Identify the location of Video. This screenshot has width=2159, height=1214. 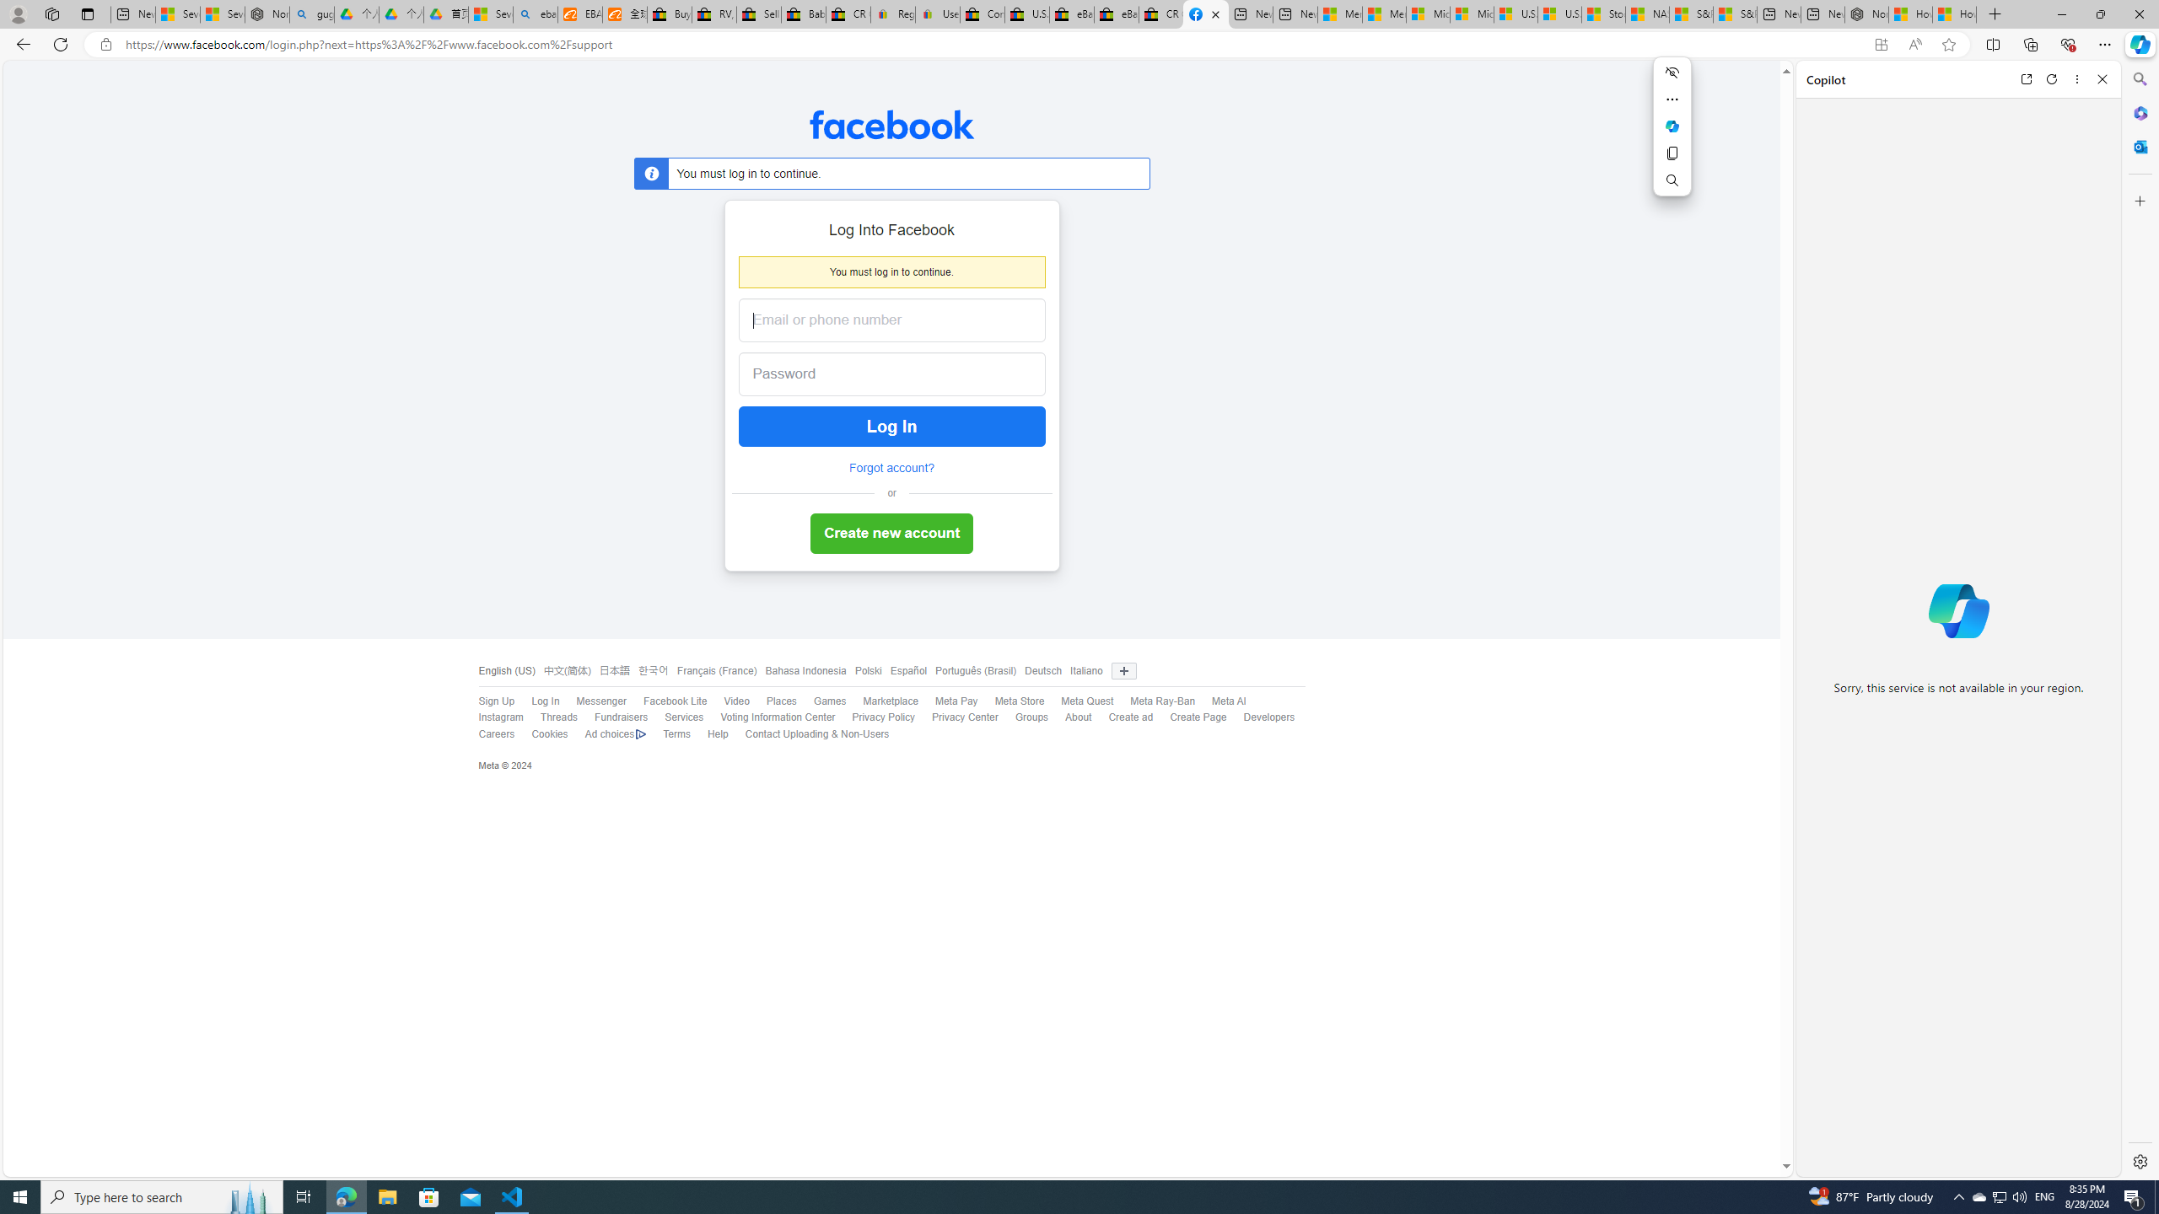
(727, 701).